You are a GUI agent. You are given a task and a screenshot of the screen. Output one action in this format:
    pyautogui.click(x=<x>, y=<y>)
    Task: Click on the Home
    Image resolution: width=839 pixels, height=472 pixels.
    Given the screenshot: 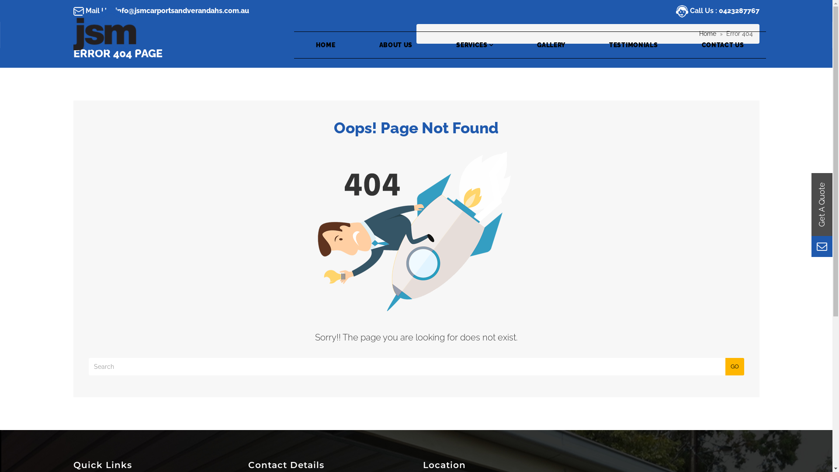 What is the action you would take?
    pyautogui.click(x=708, y=34)
    